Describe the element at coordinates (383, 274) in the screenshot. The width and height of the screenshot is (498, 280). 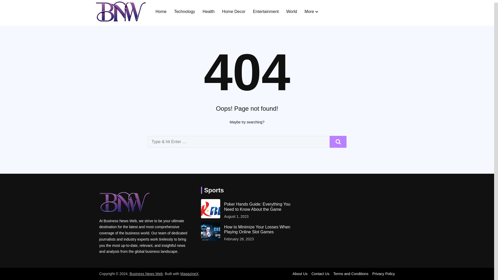
I see `Privacy Policy` at that location.